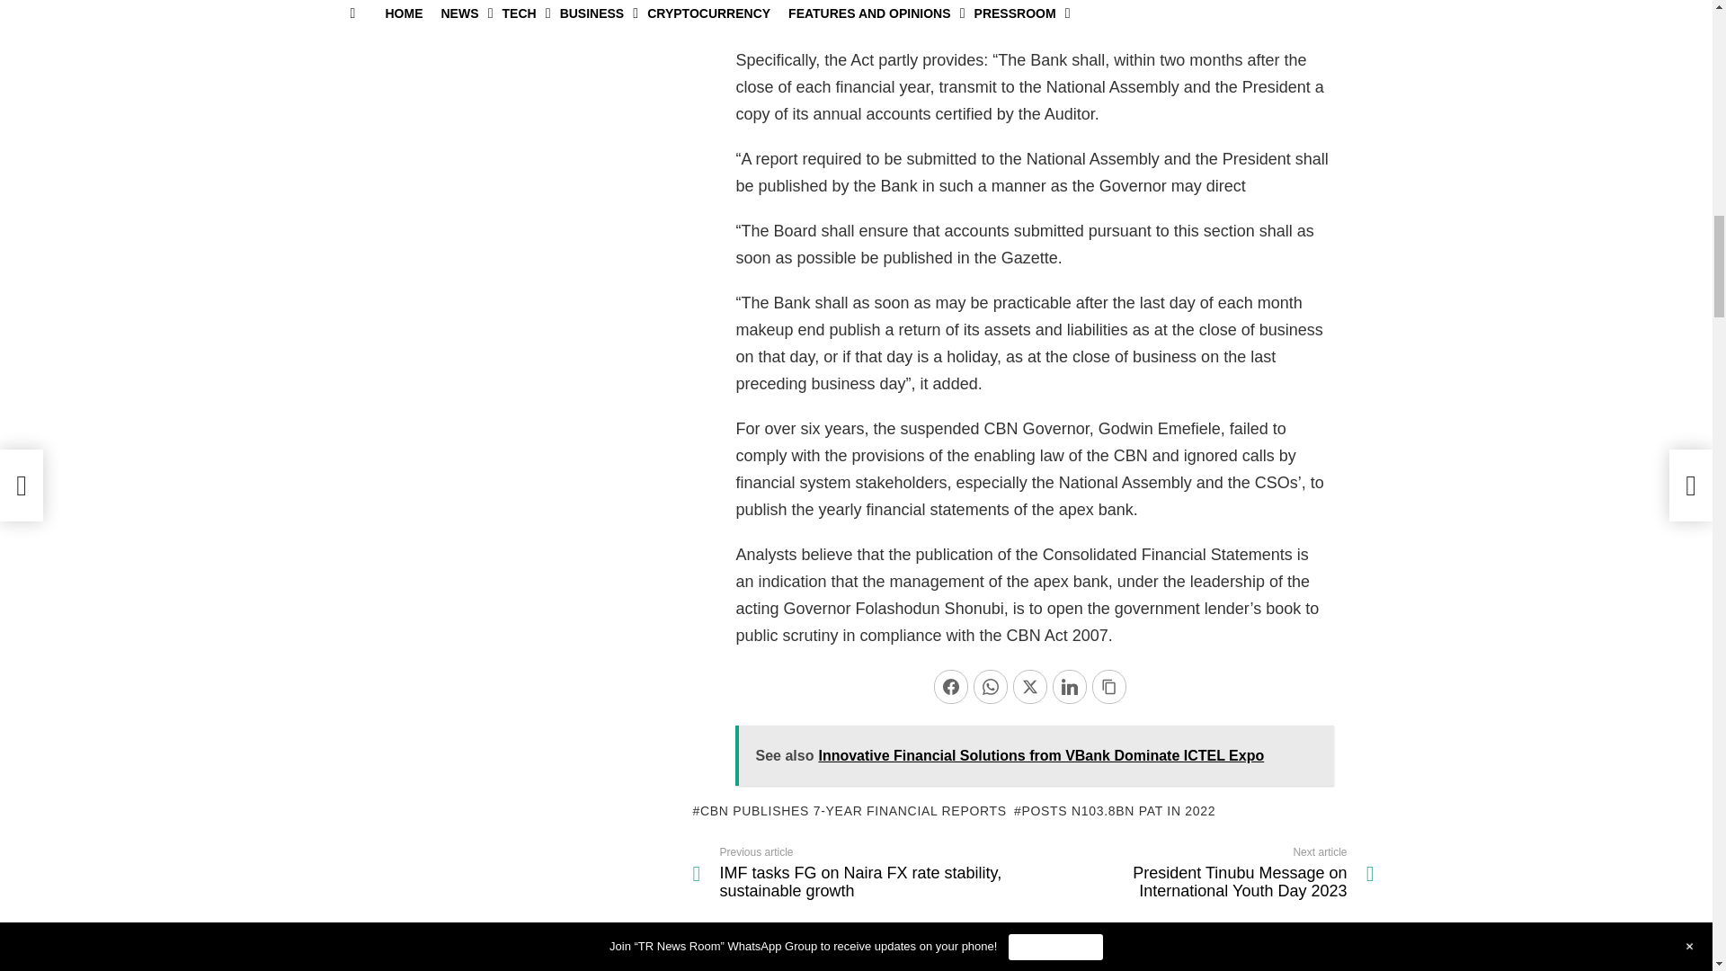 The width and height of the screenshot is (1726, 971). What do you see at coordinates (991, 687) in the screenshot?
I see `Share on Share on WhatsApp` at bounding box center [991, 687].